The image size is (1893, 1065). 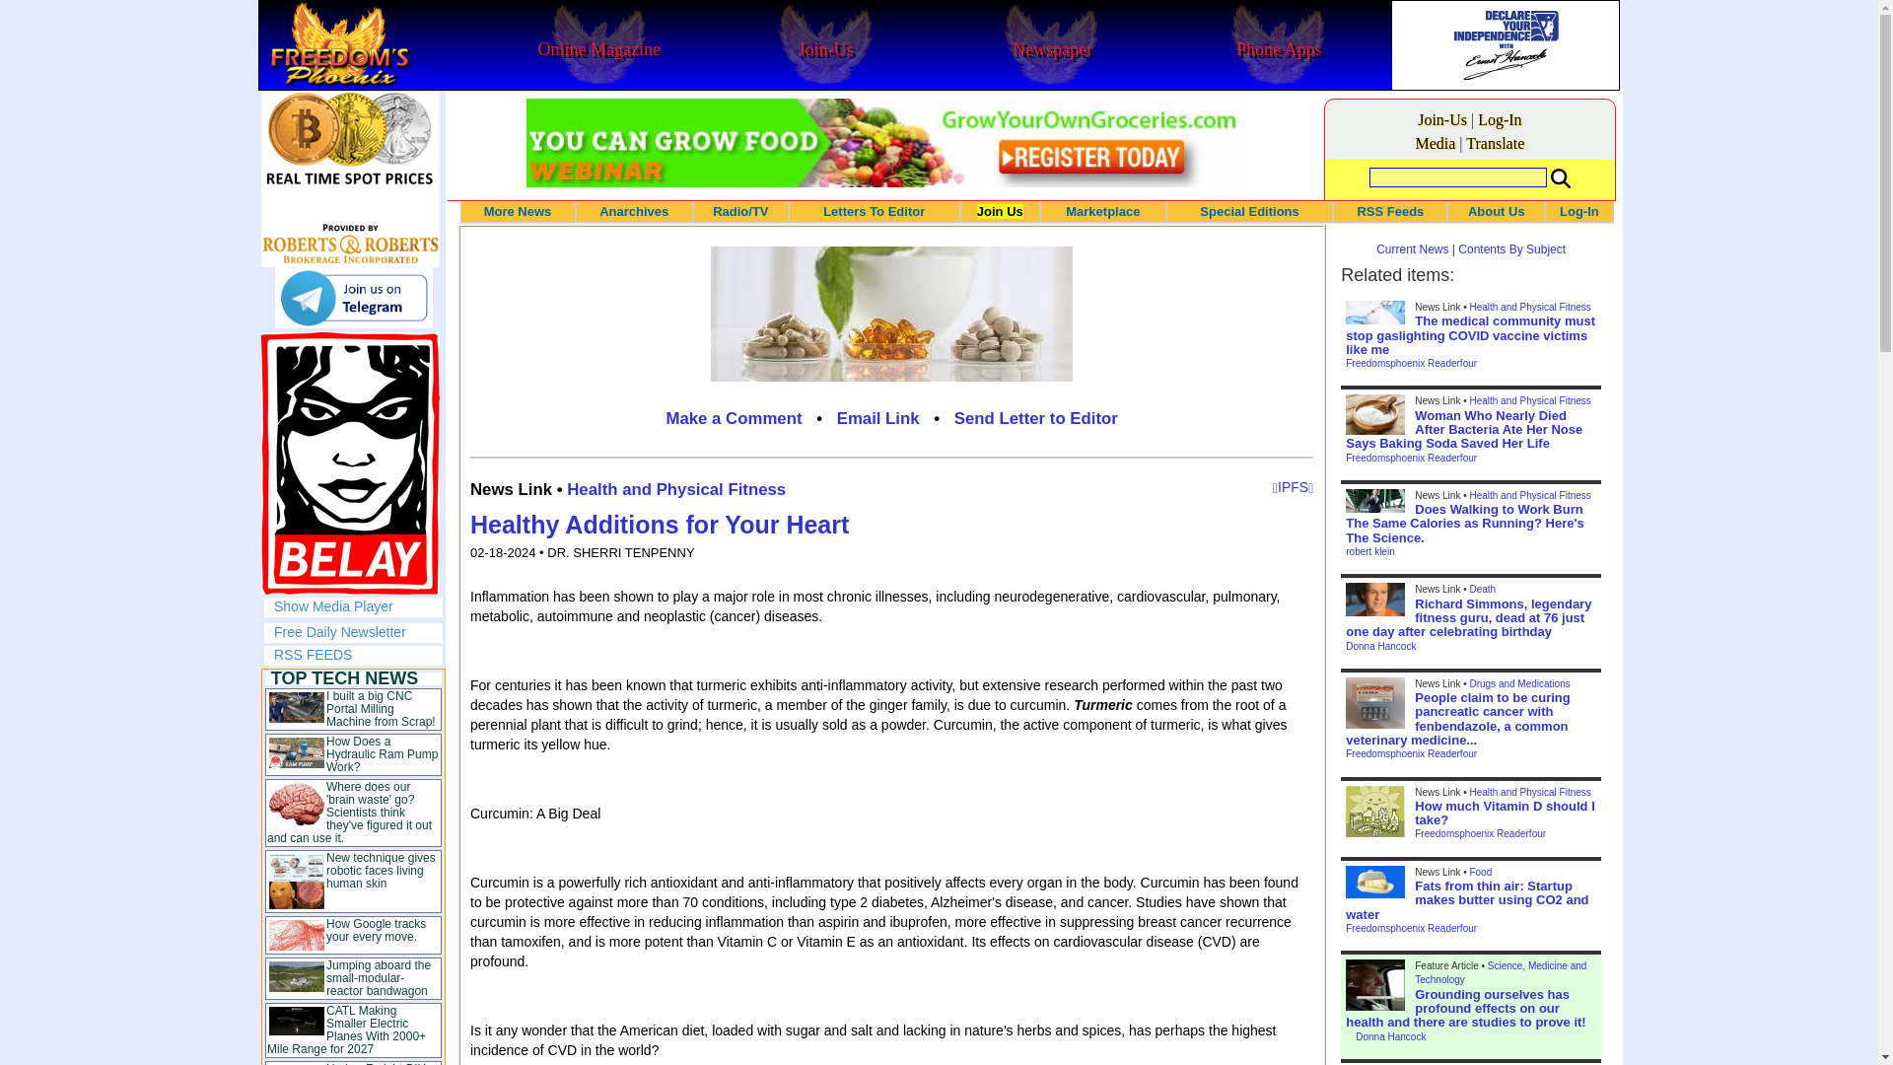 I want to click on A quick description and demo of this ingenious pump., so click(x=381, y=754).